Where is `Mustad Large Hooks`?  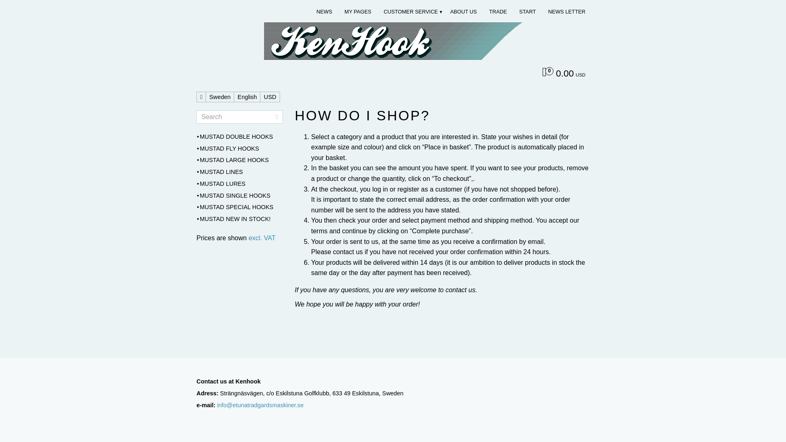
Mustad Large Hooks is located at coordinates (240, 160).